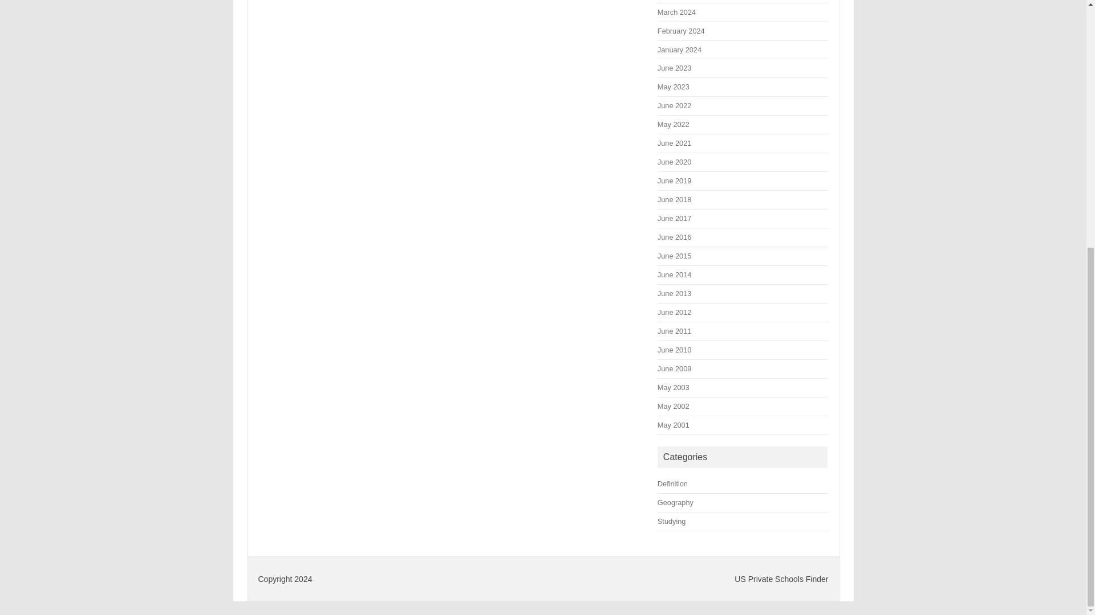 This screenshot has height=615, width=1095. I want to click on June 2016, so click(674, 237).